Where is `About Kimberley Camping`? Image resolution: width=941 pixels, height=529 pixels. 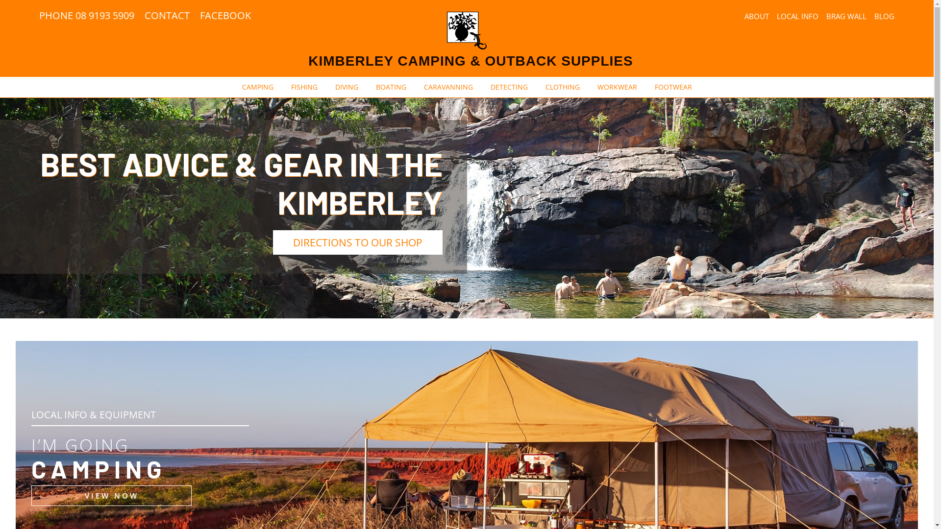 About Kimberley Camping is located at coordinates (525, 356).